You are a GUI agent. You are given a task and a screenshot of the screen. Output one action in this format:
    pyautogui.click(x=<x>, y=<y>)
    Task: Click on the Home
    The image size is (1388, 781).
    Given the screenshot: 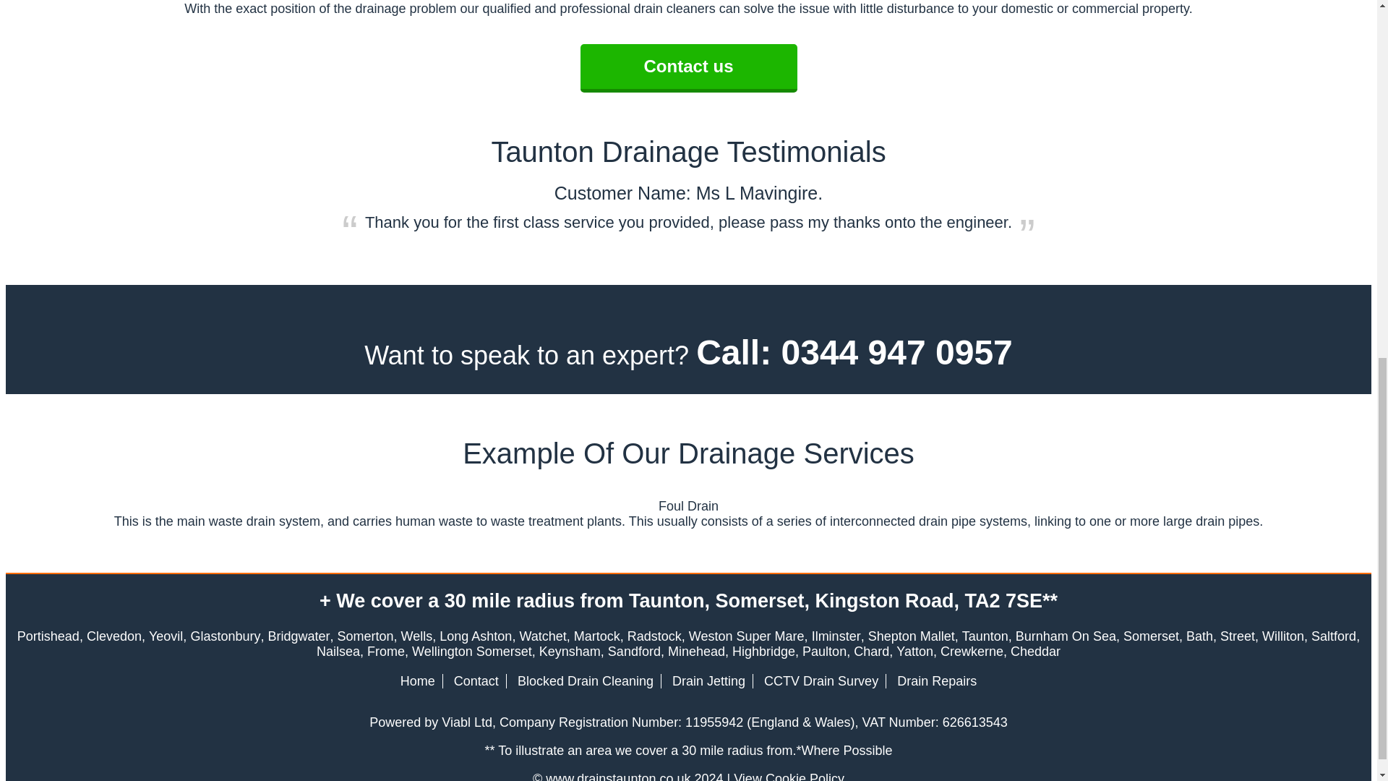 What is the action you would take?
    pyautogui.click(x=418, y=681)
    